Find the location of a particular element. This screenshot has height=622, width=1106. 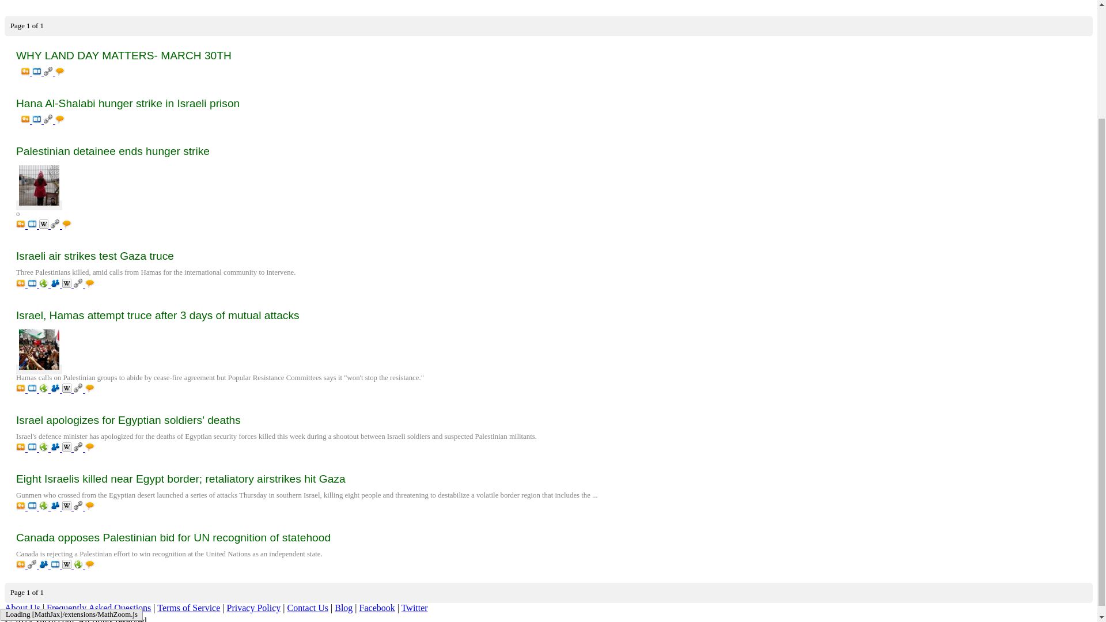

links is located at coordinates (50, 120).